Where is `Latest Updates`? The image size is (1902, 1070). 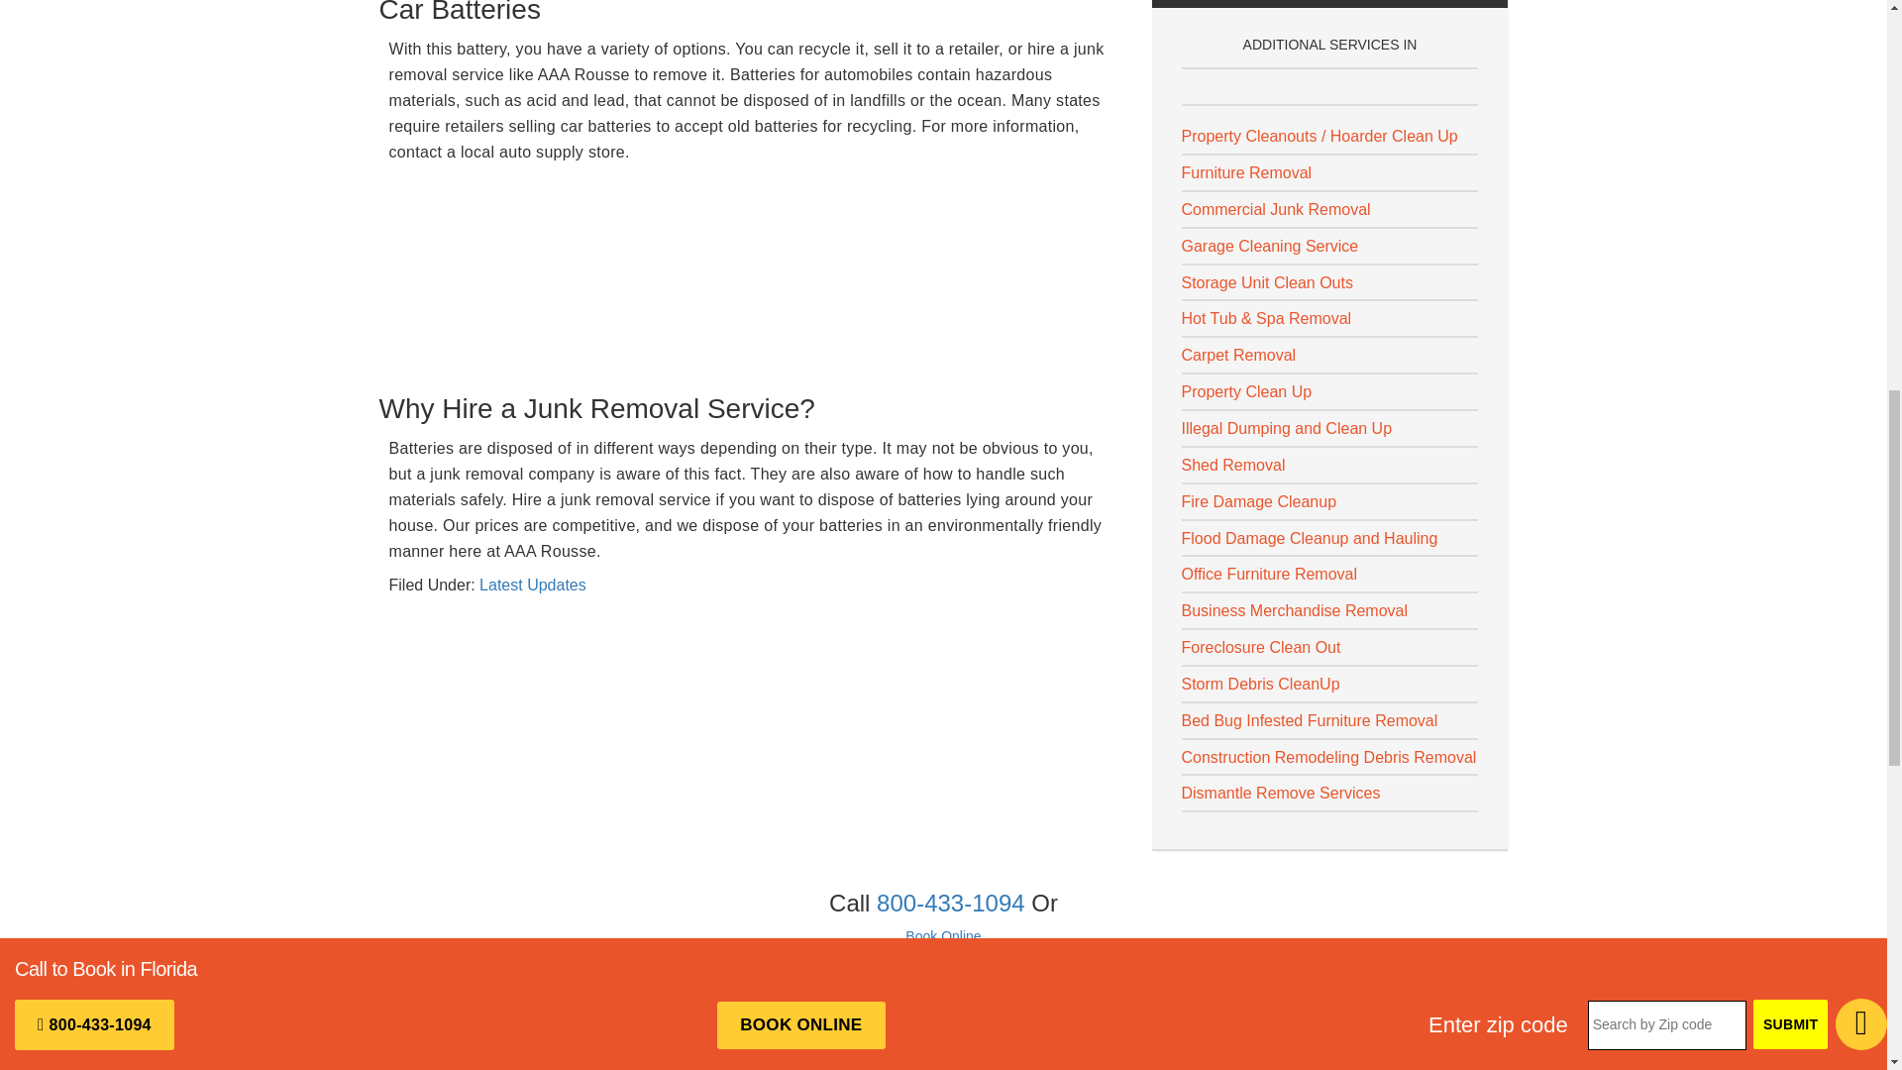 Latest Updates is located at coordinates (532, 585).